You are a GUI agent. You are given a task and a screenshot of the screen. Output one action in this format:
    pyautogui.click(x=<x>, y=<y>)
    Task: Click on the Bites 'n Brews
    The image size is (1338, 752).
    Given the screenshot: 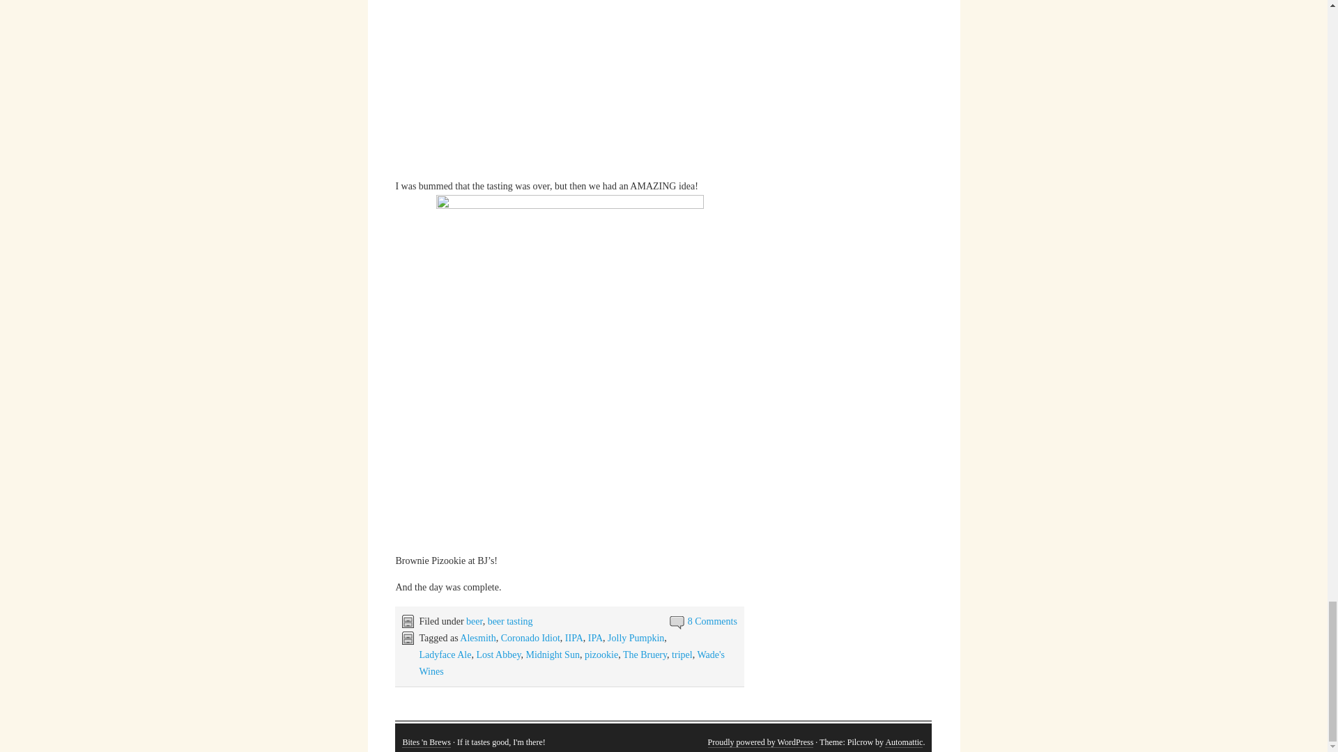 What is the action you would take?
    pyautogui.click(x=426, y=742)
    